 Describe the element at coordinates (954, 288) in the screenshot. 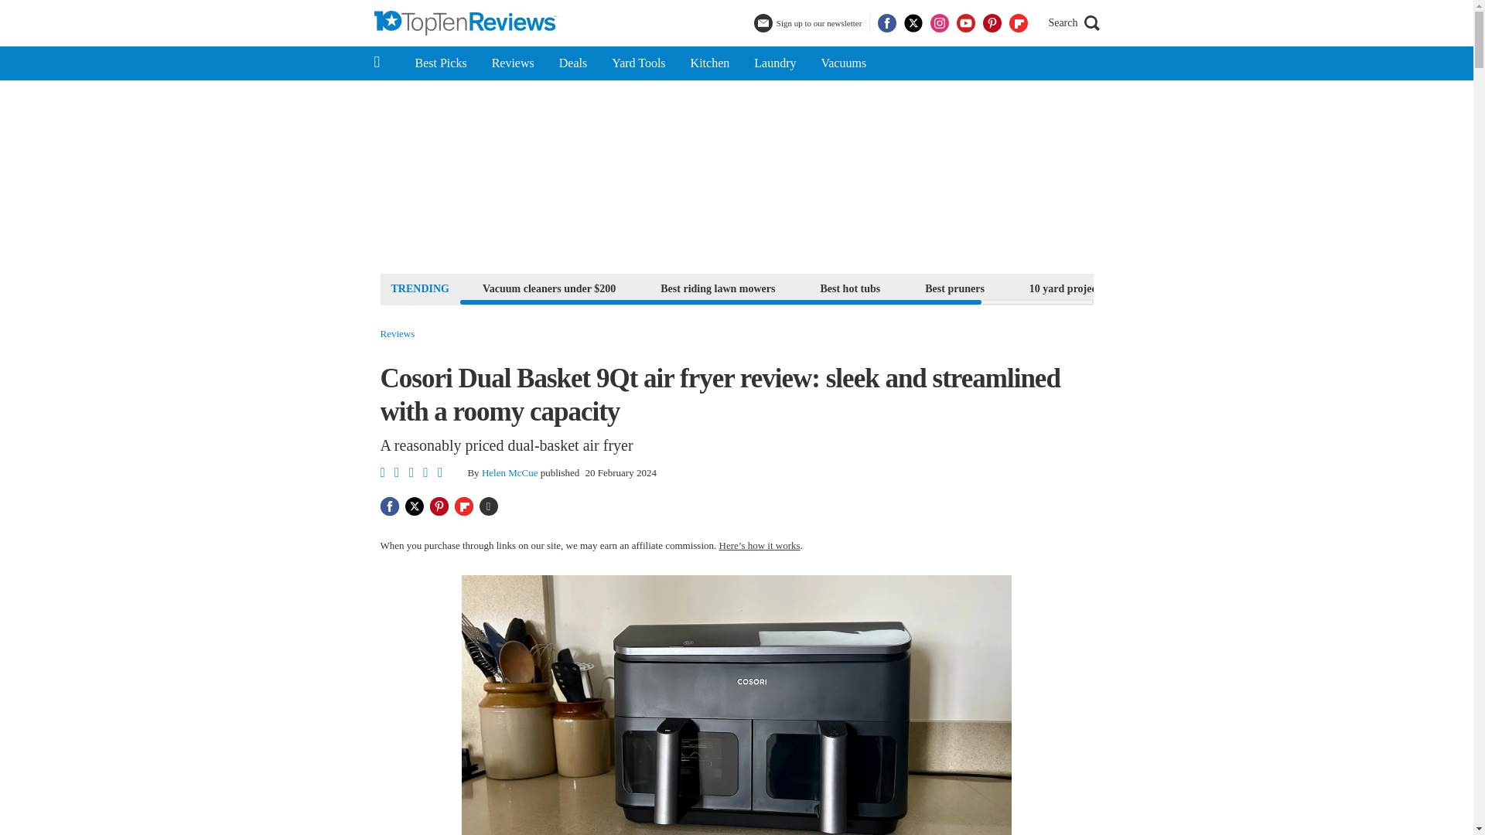

I see `Best pruners` at that location.